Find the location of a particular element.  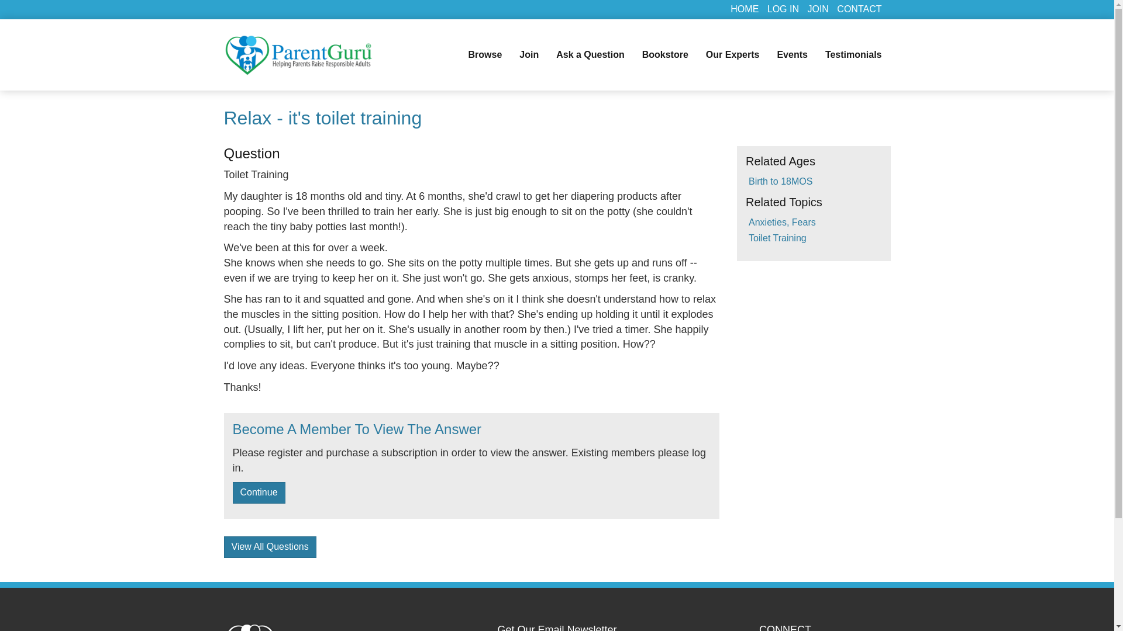

HOME is located at coordinates (745, 8).